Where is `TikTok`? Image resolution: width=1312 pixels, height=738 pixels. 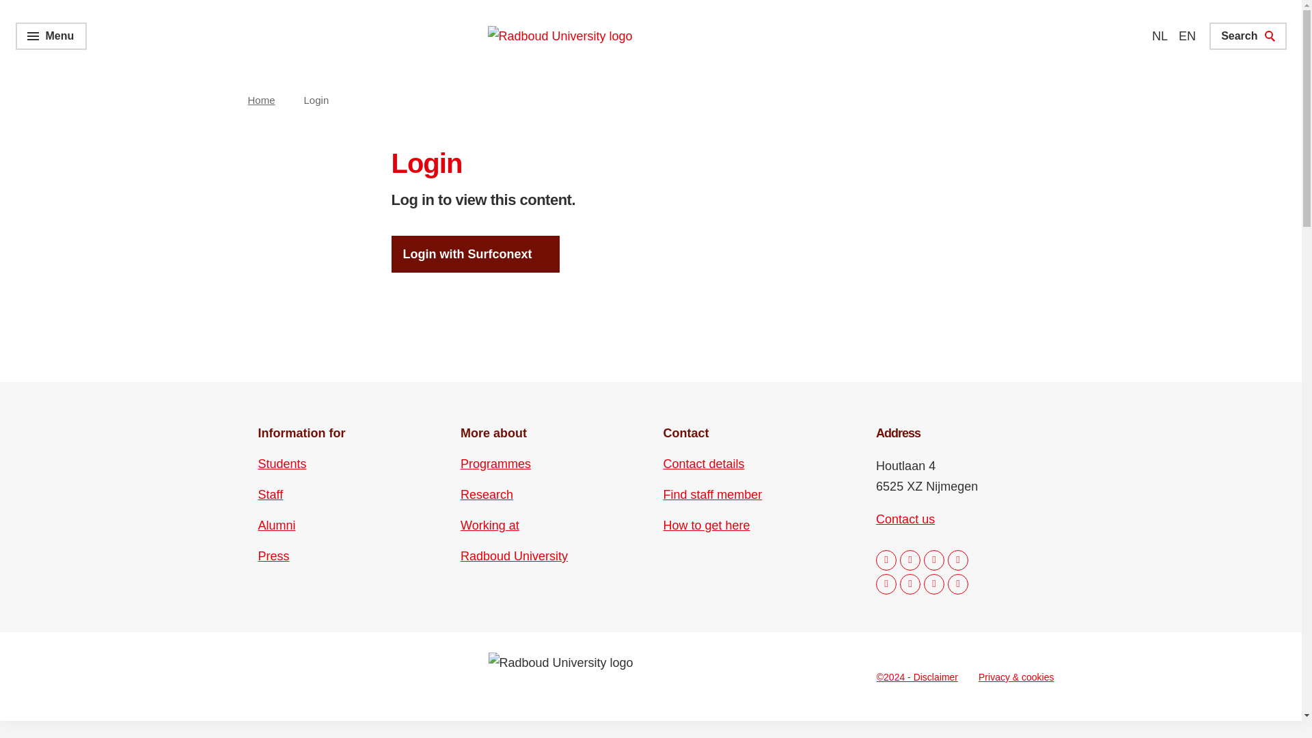
TikTok is located at coordinates (933, 584).